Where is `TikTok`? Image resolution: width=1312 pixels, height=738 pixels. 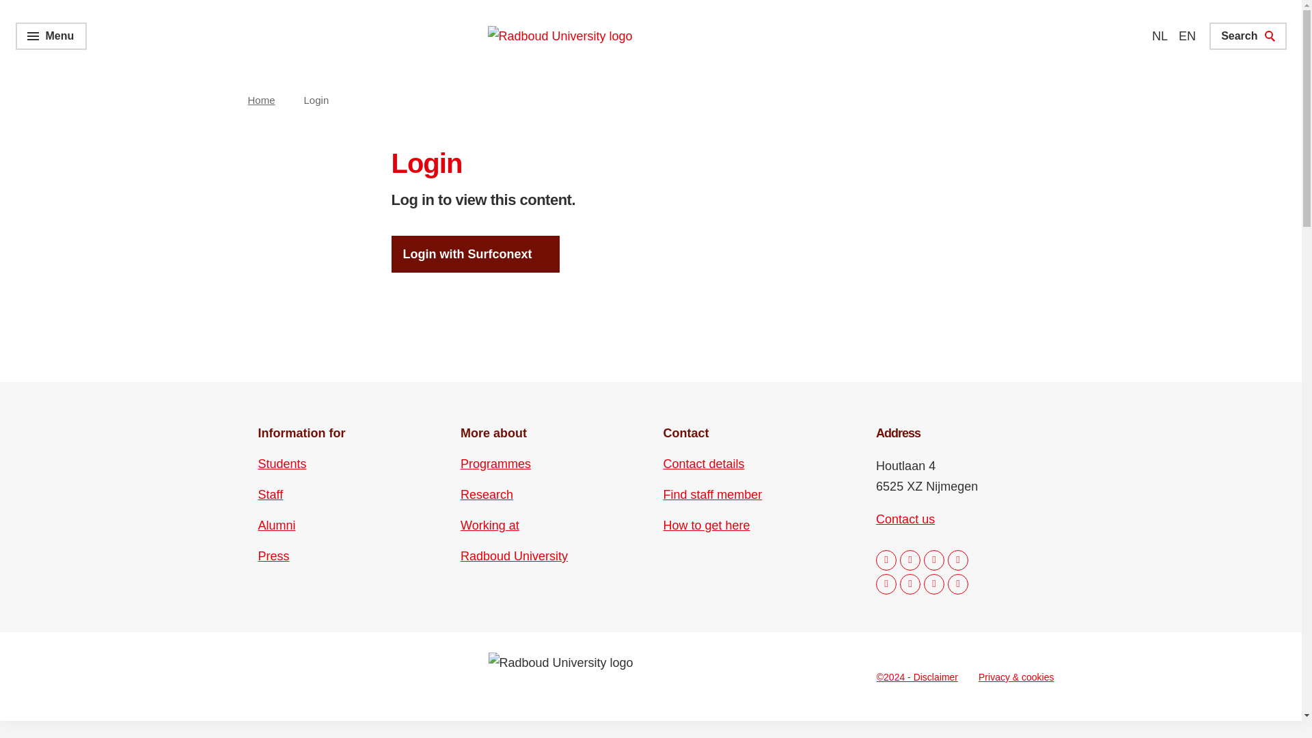
TikTok is located at coordinates (933, 584).